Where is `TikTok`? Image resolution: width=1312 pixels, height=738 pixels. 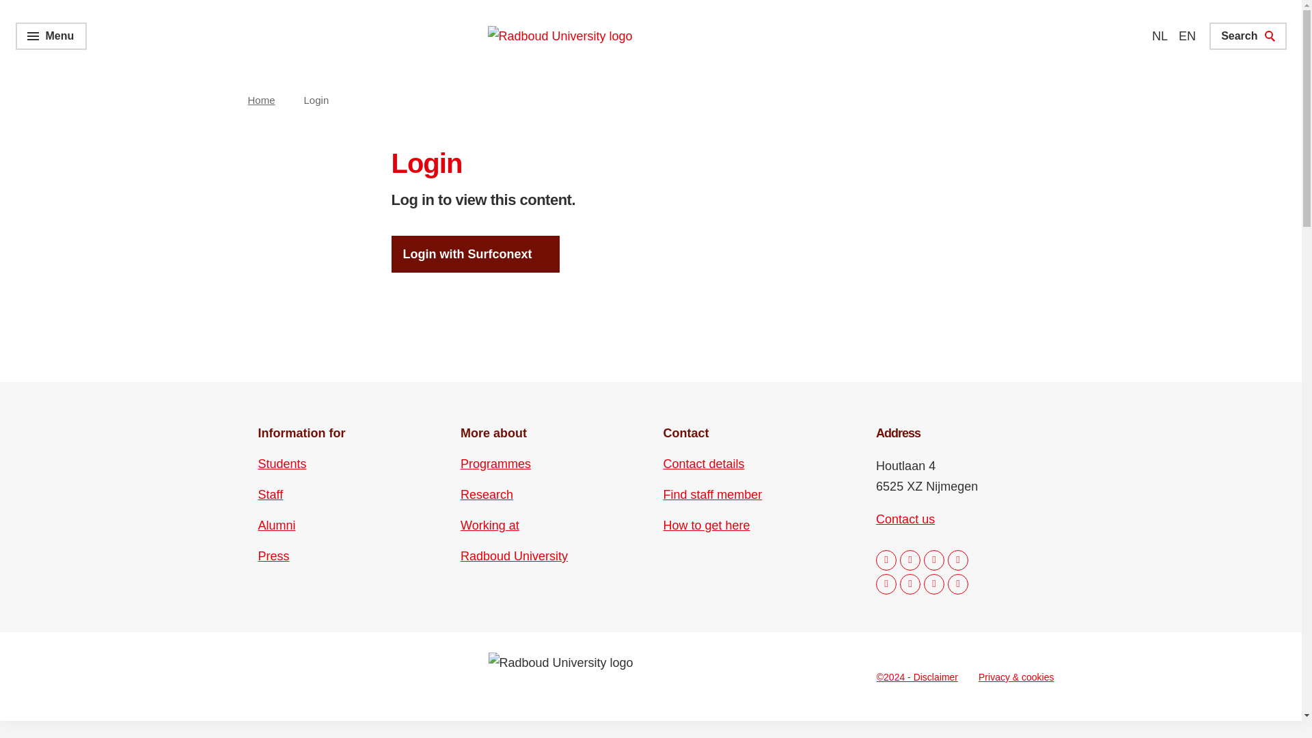
TikTok is located at coordinates (933, 584).